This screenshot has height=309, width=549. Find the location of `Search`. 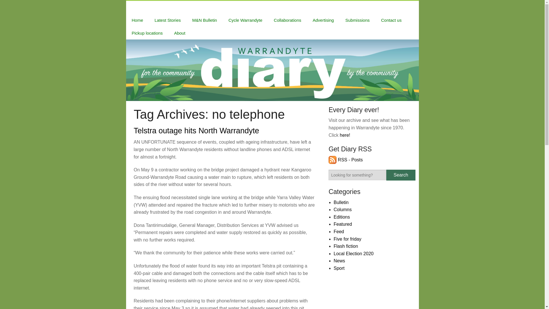

Search is located at coordinates (401, 175).